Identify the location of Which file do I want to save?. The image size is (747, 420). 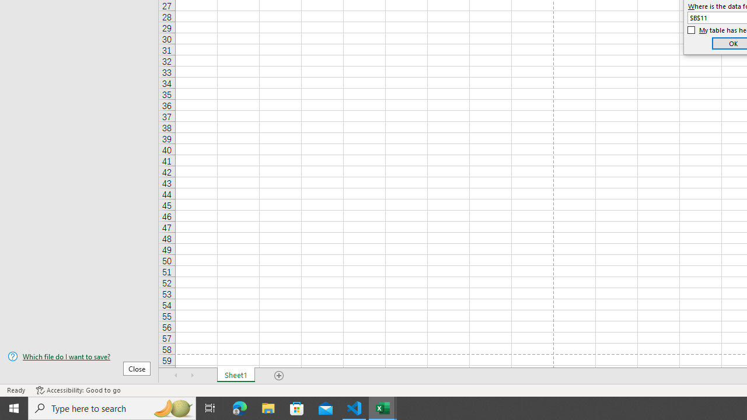
(79, 356).